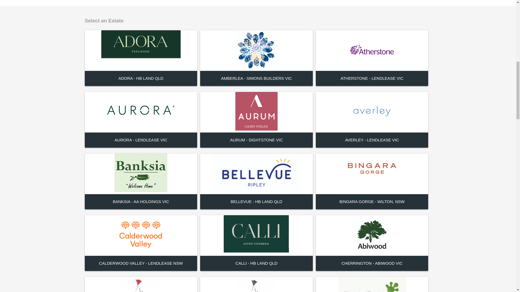  I want to click on AURORA - LENDLEASE VIC, so click(141, 140).